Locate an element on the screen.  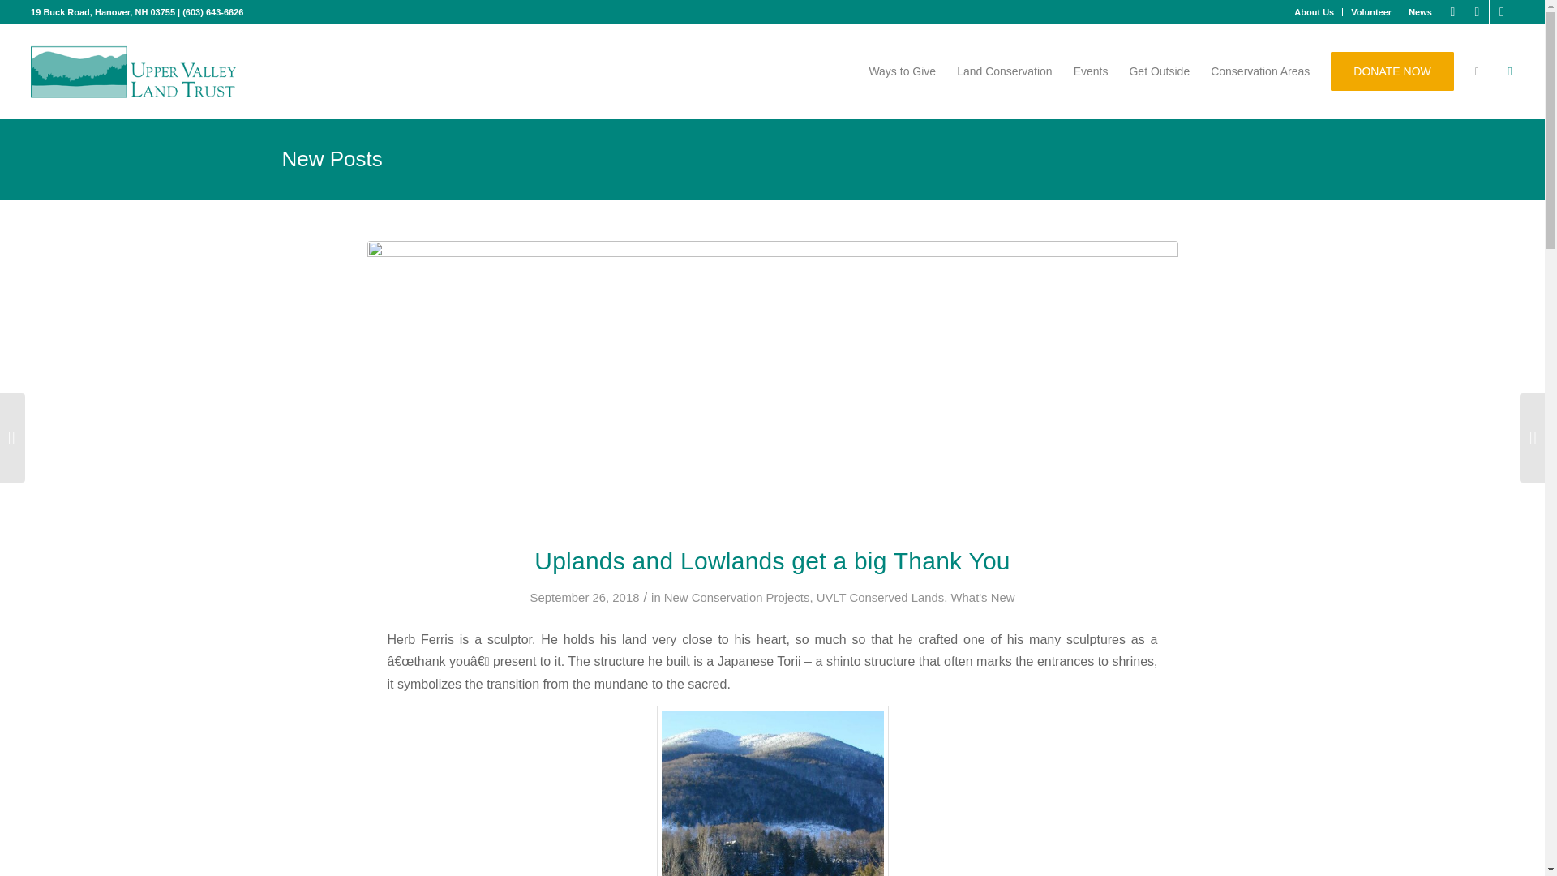
Youtube is located at coordinates (1476, 12).